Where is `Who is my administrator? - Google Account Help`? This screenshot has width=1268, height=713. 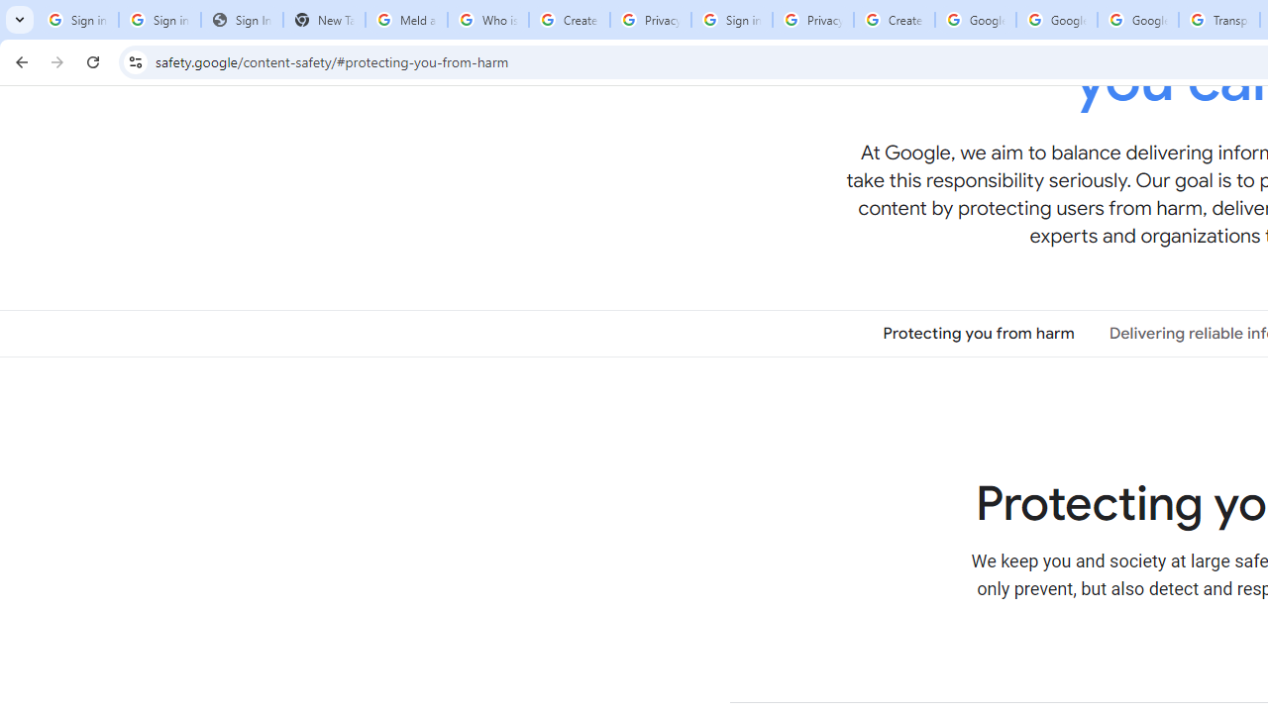
Who is my administrator? - Google Account Help is located at coordinates (487, 20).